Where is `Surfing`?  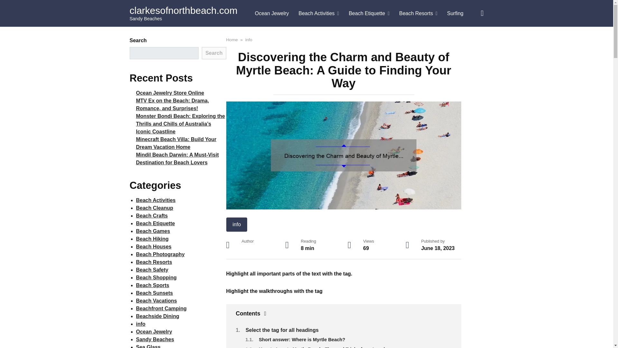 Surfing is located at coordinates (455, 14).